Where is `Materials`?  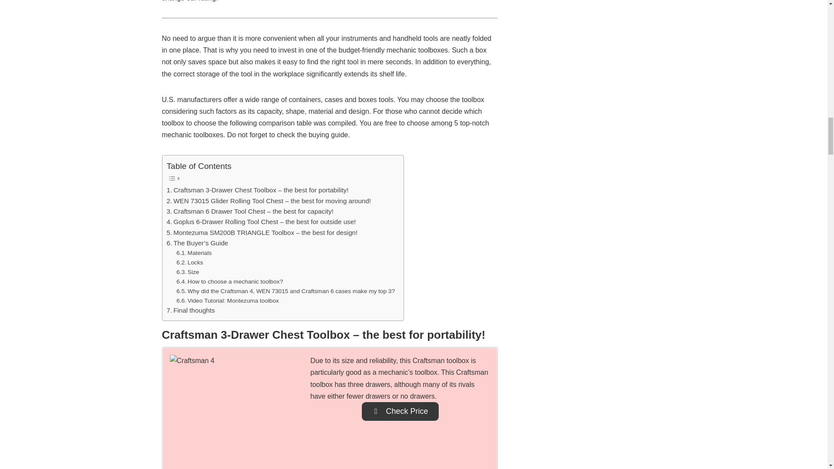 Materials is located at coordinates (194, 253).